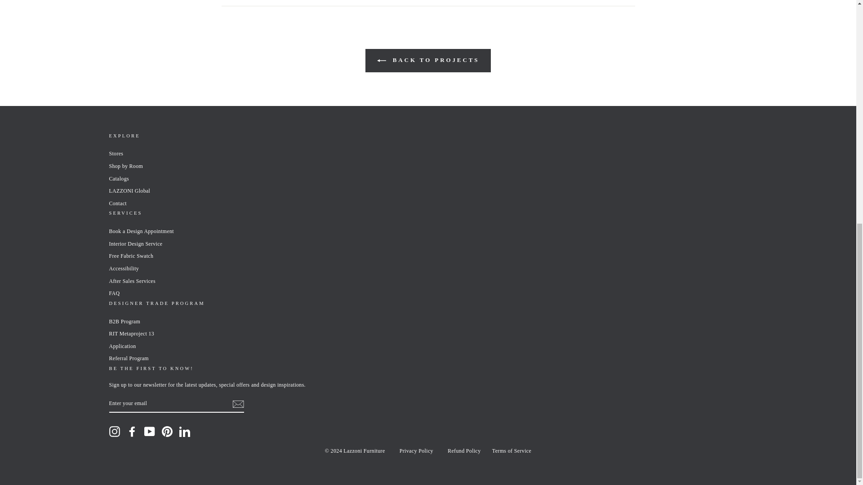  I want to click on Lazzoni Furniture on YouTube, so click(149, 432).